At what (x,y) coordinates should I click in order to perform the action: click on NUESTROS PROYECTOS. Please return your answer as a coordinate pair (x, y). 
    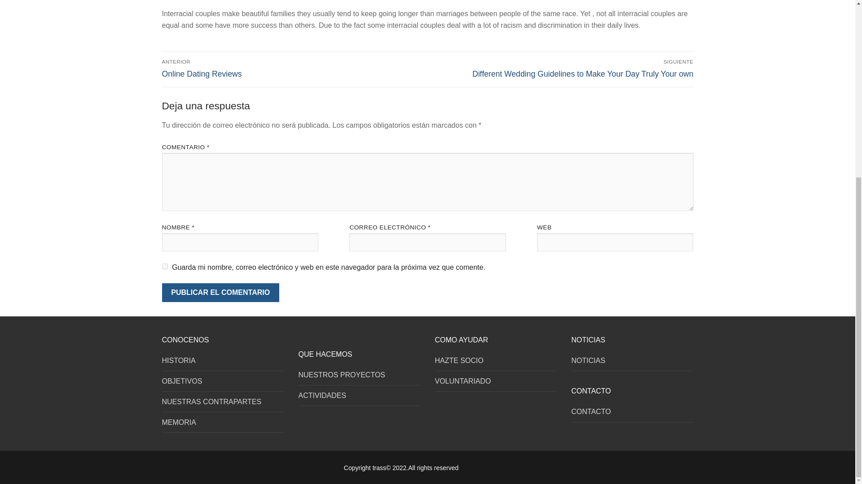
    Looking at the image, I should click on (359, 377).